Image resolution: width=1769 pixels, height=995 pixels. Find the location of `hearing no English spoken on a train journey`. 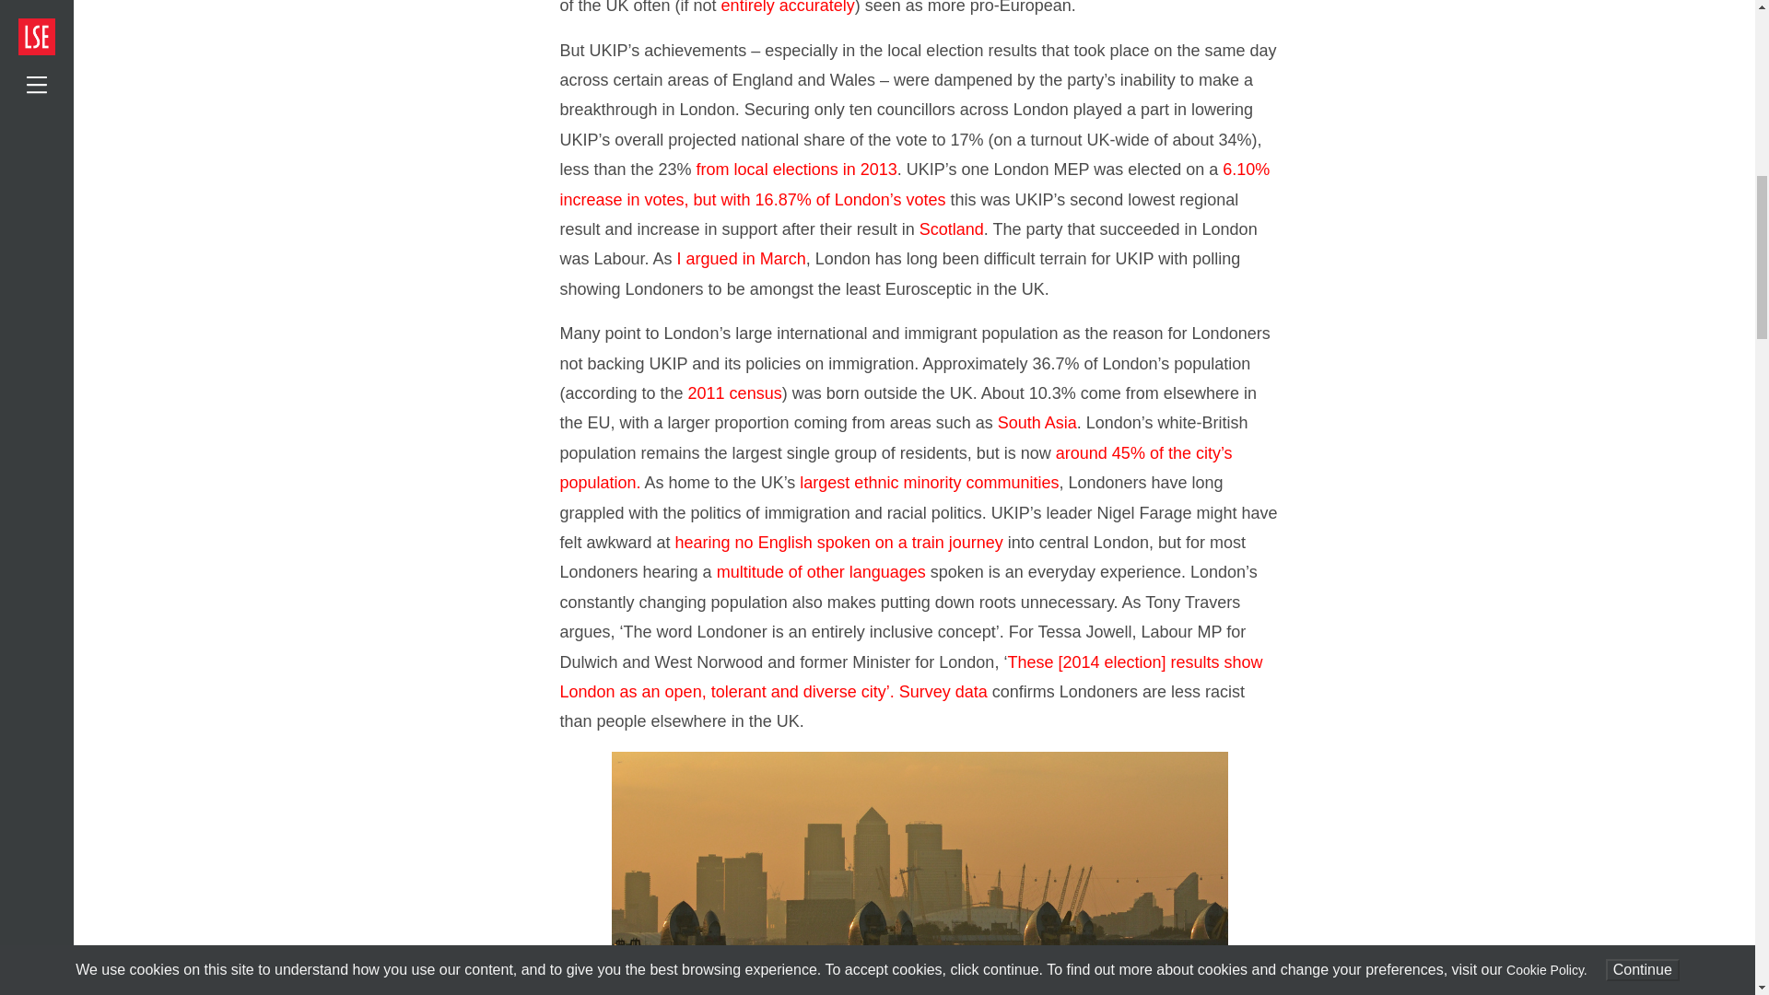

hearing no English spoken on a train journey is located at coordinates (838, 542).